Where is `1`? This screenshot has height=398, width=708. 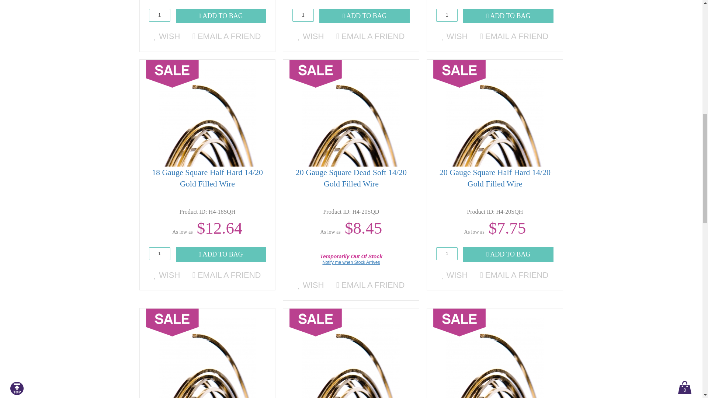 1 is located at coordinates (447, 15).